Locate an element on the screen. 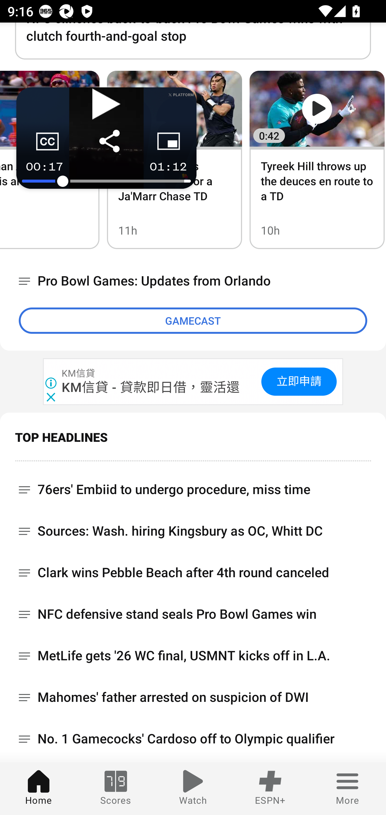  More is located at coordinates (347, 789).